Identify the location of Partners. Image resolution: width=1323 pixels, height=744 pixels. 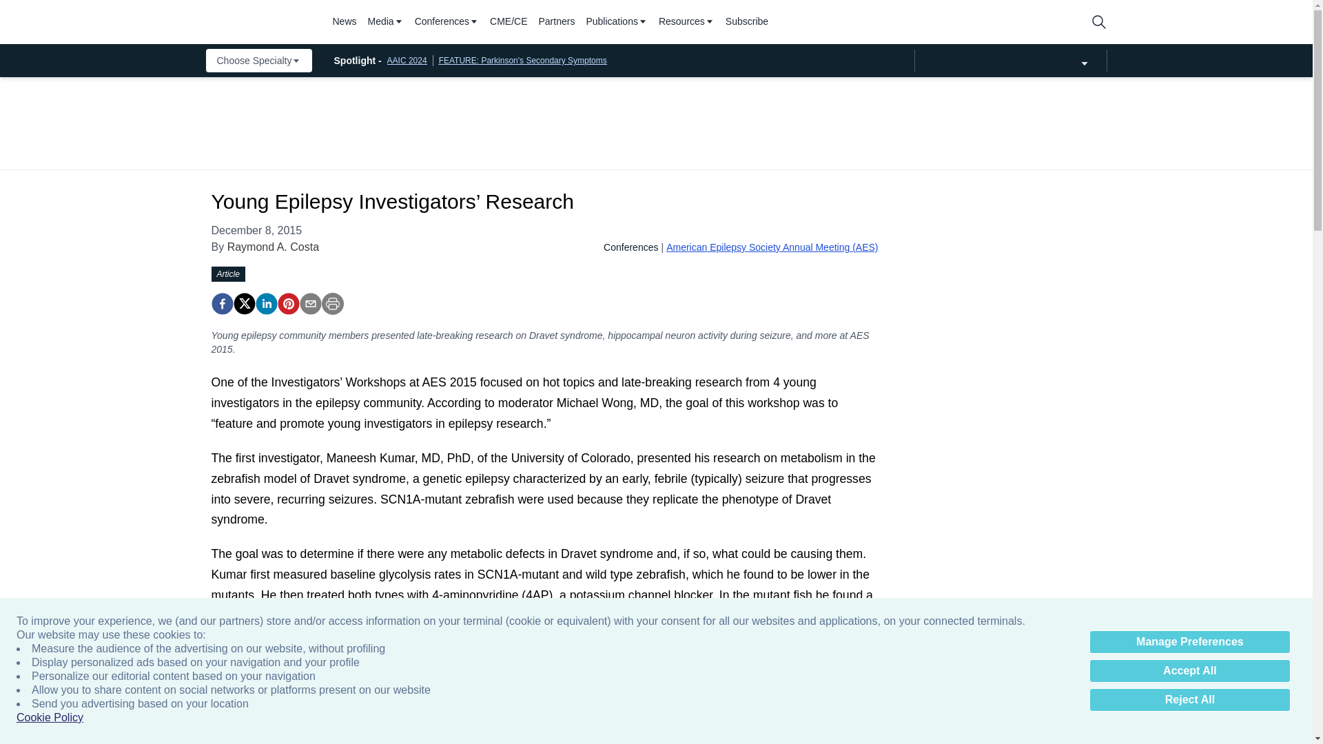
(557, 22).